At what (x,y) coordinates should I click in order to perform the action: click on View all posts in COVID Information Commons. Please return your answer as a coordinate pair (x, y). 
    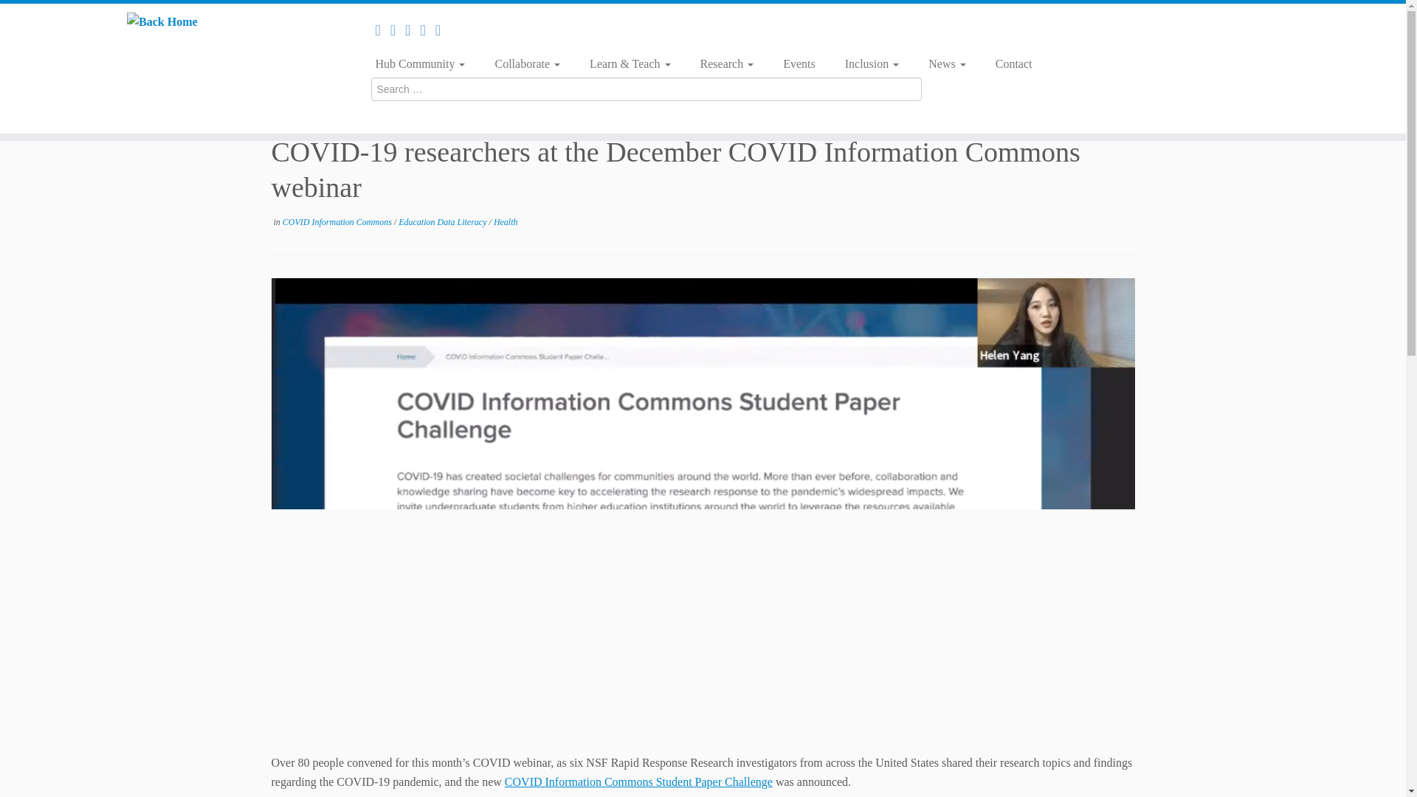
    Looking at the image, I should click on (338, 221).